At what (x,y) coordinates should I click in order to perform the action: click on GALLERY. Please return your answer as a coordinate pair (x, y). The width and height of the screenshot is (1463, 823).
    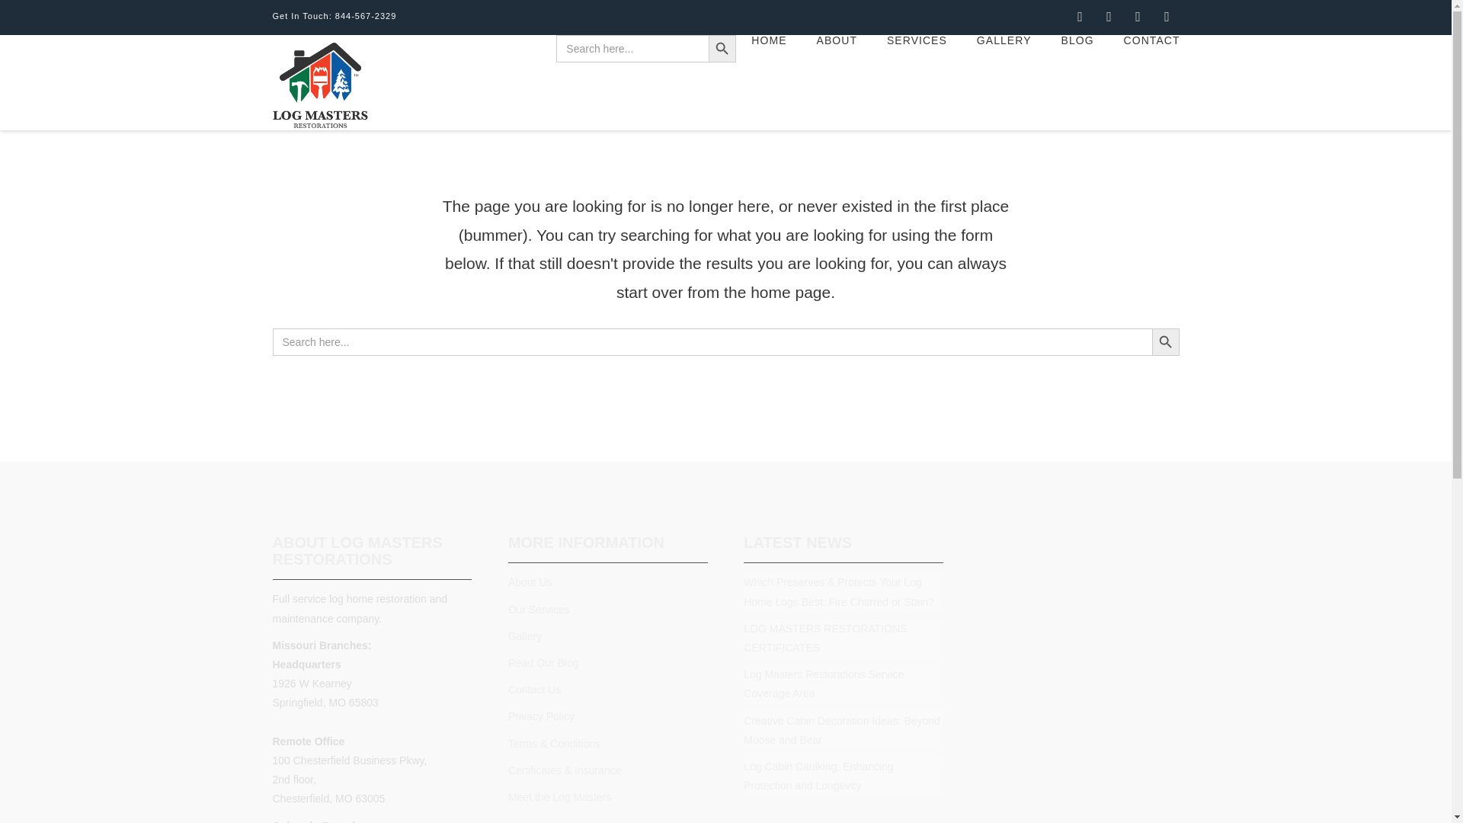
    Looking at the image, I should click on (1003, 69).